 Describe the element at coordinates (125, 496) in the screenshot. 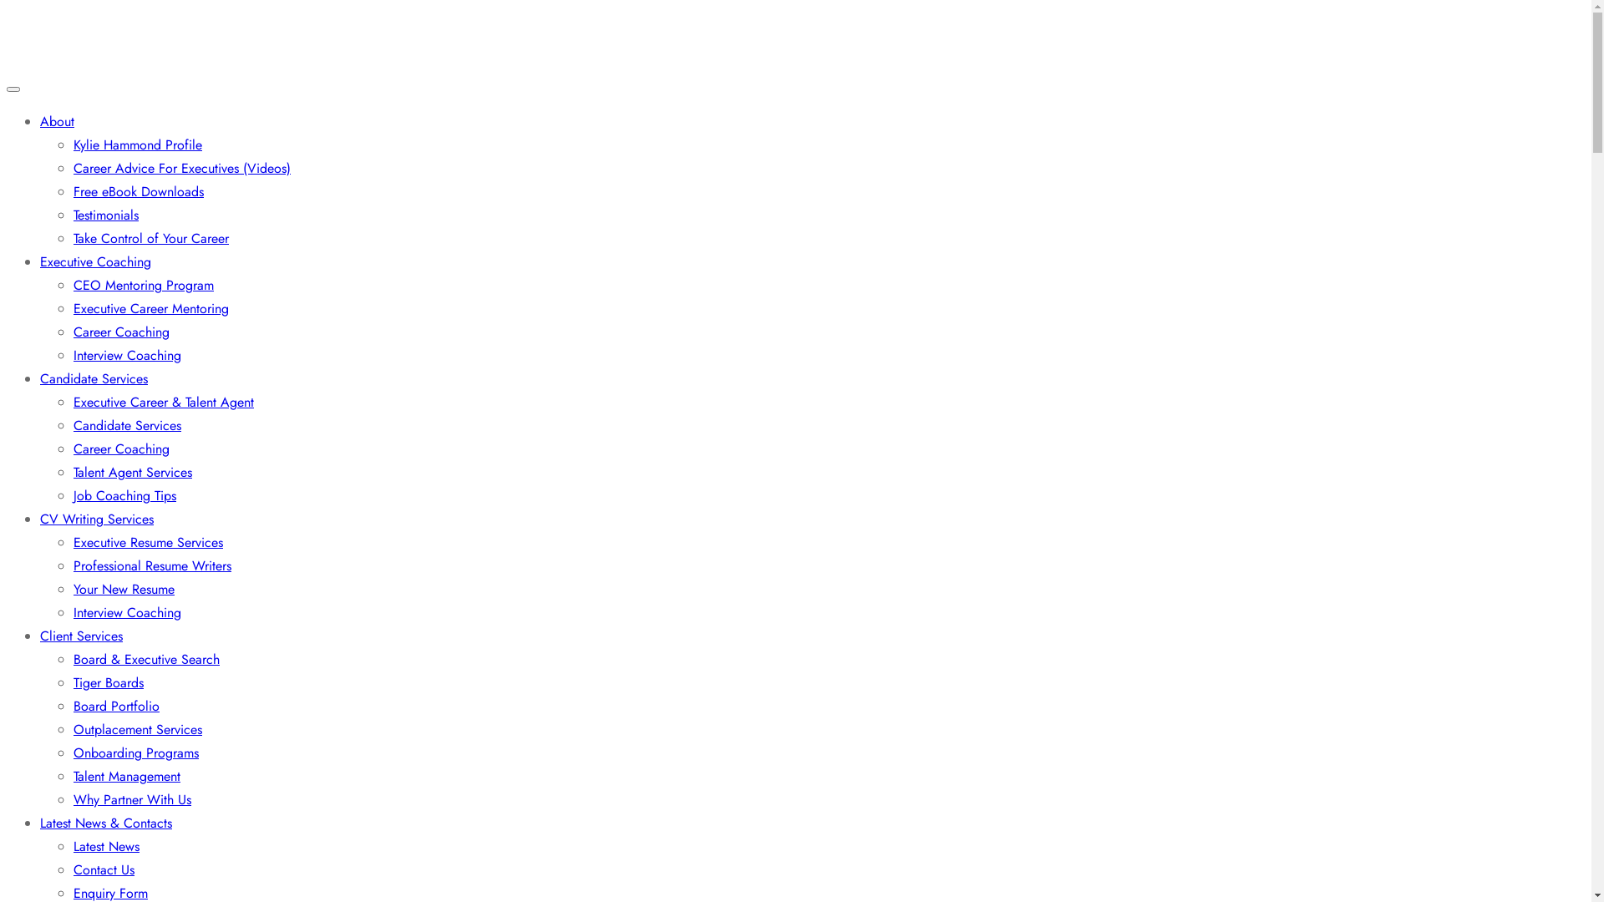

I see `Job Coaching Tips` at that location.